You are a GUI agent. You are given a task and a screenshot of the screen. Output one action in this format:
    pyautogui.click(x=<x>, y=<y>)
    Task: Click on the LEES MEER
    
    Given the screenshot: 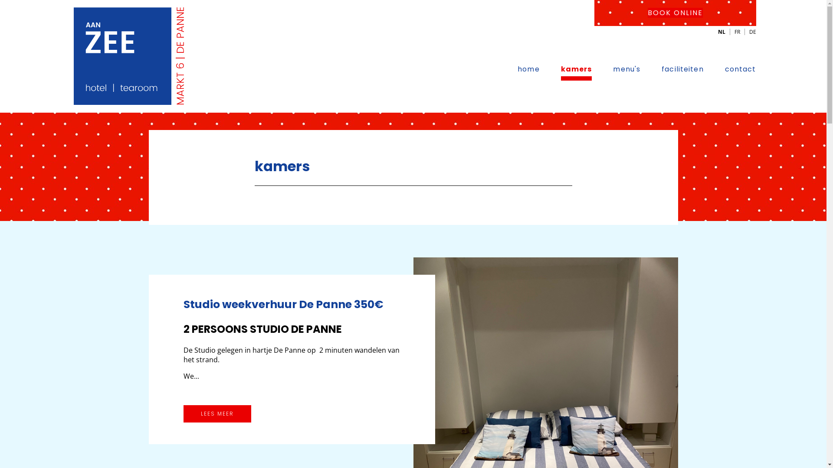 What is the action you would take?
    pyautogui.click(x=217, y=414)
    